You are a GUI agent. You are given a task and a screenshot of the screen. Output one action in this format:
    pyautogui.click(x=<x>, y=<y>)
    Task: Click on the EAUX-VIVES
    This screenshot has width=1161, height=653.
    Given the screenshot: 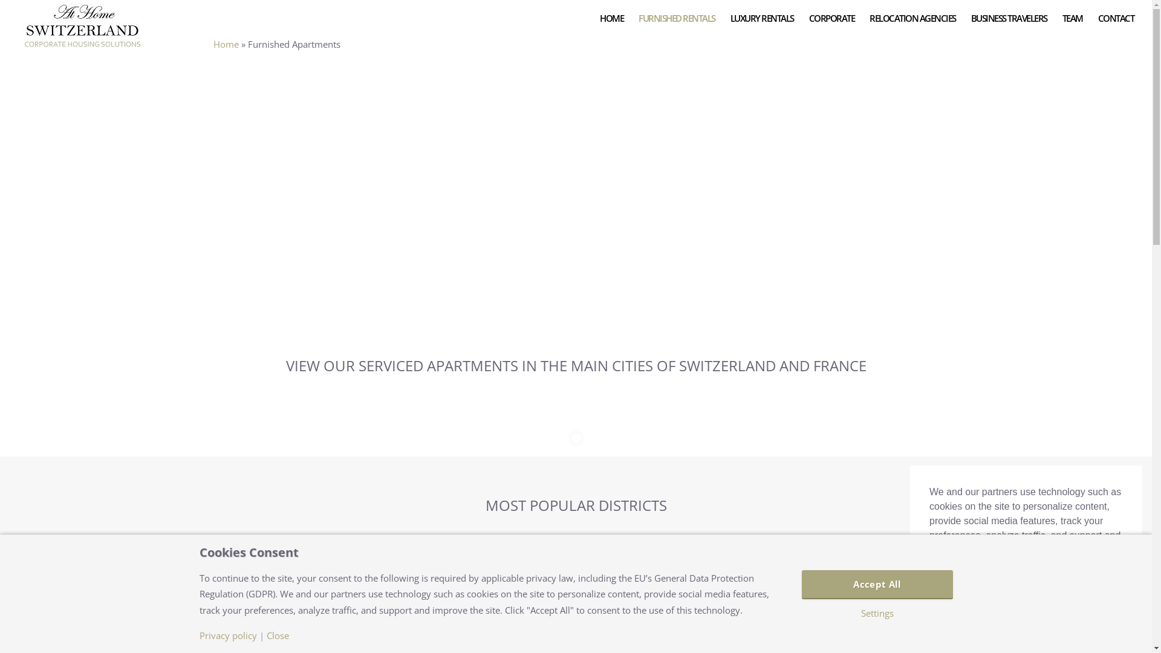 What is the action you would take?
    pyautogui.click(x=485, y=600)
    